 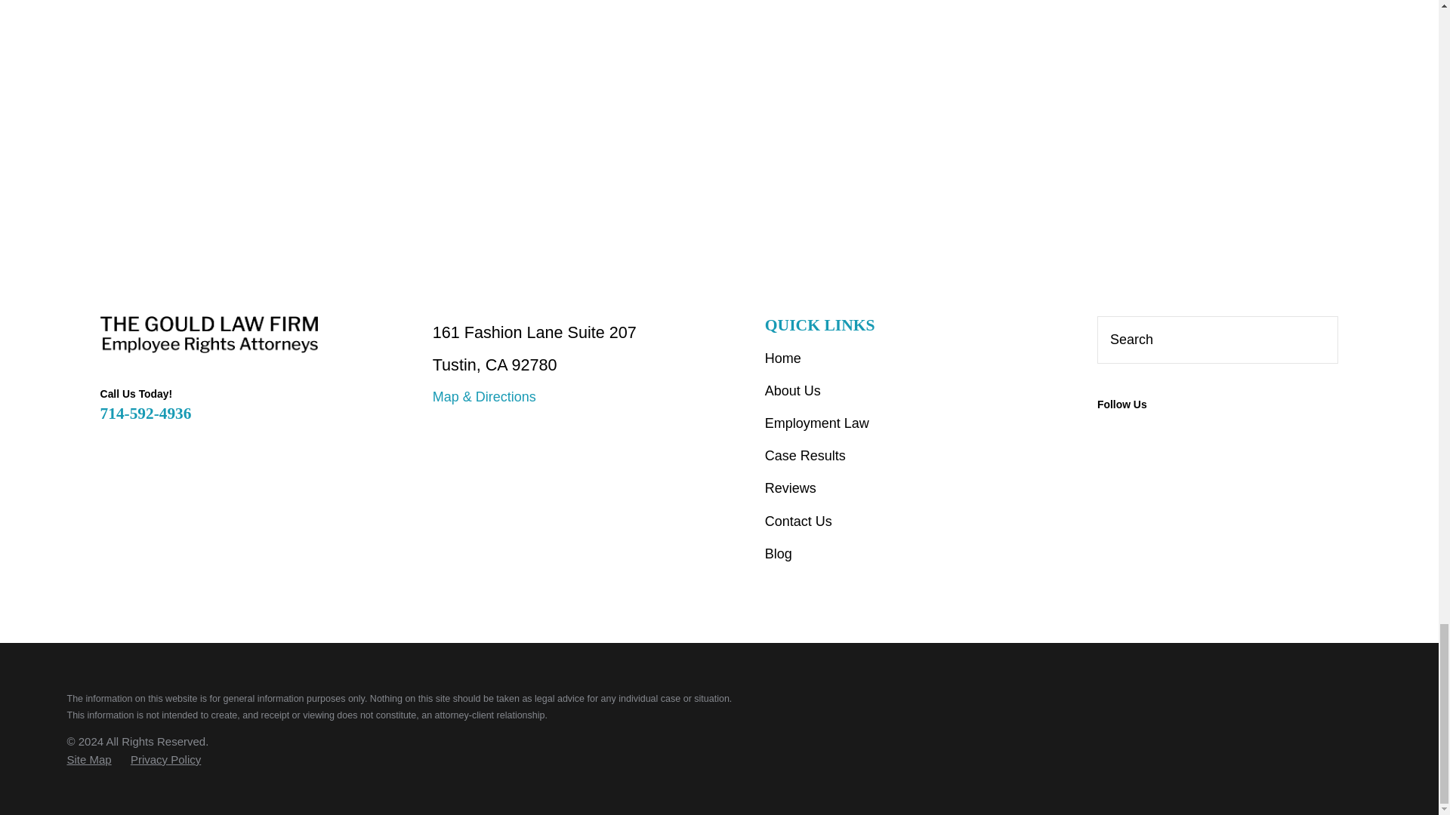 What do you see at coordinates (1319, 340) in the screenshot?
I see `Search Our Site` at bounding box center [1319, 340].